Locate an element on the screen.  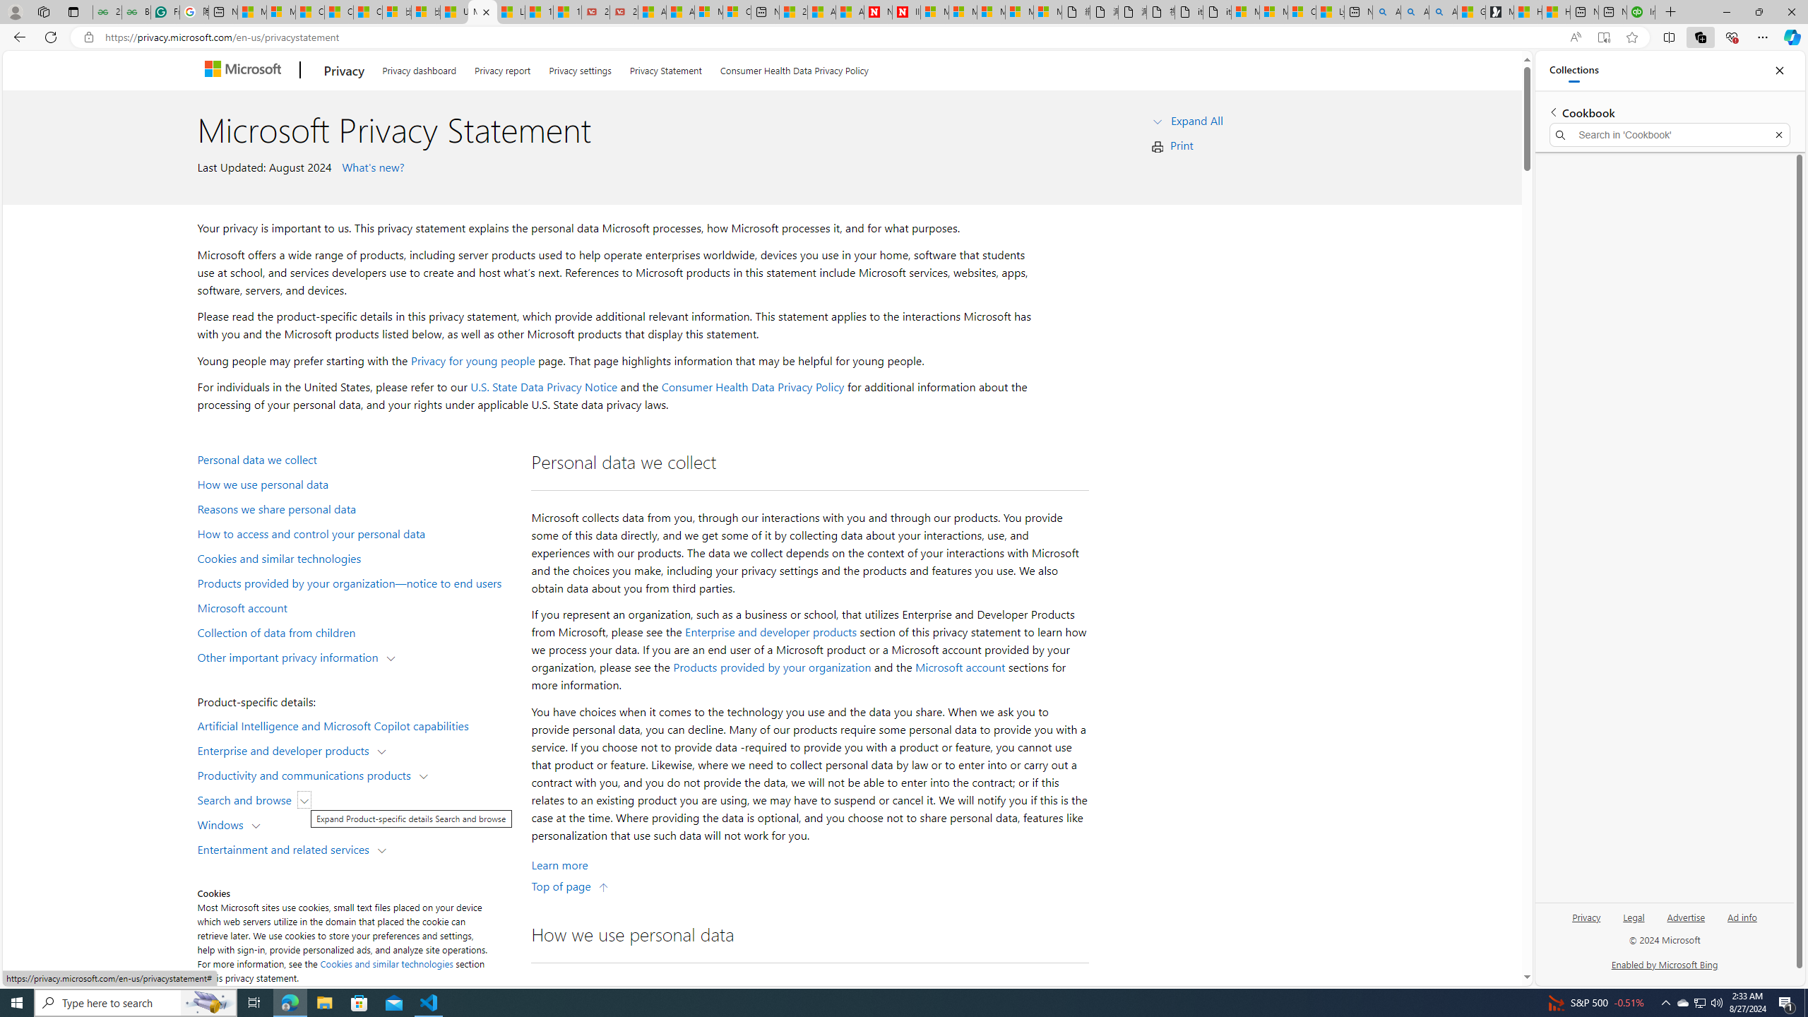
15 Ways Modern Life Contradicts the Teachings of Jesus is located at coordinates (568, 12).